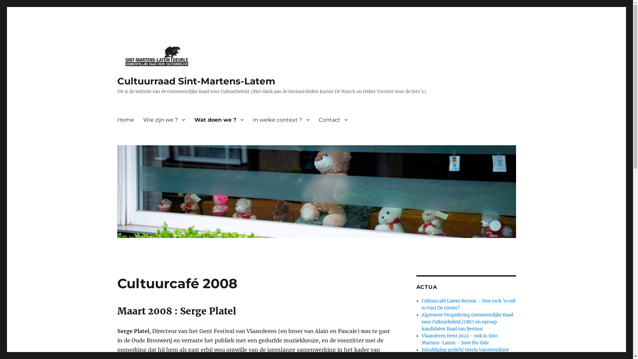  I want to click on In welke context ?, so click(281, 120).